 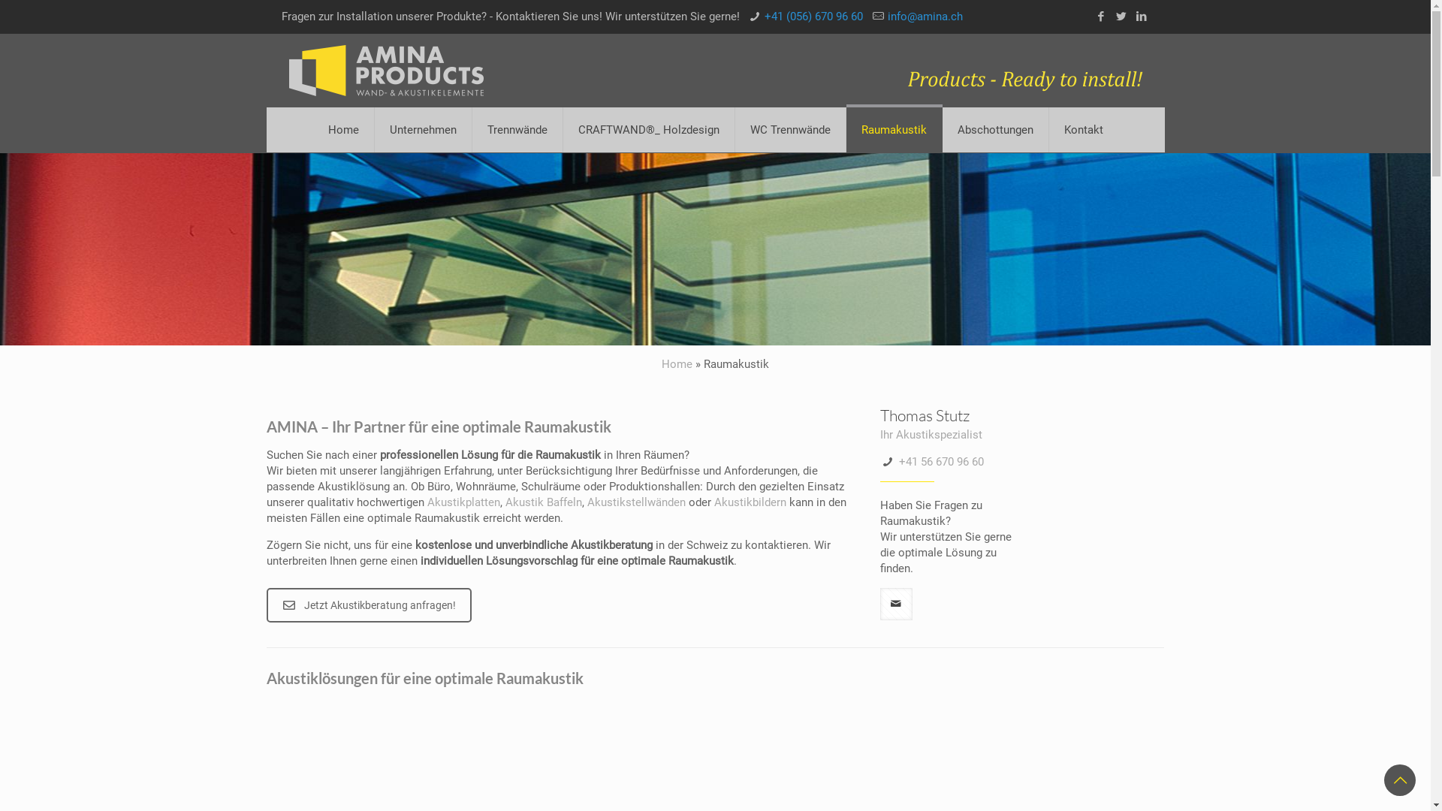 What do you see at coordinates (1142, 17) in the screenshot?
I see `LinkedIn` at bounding box center [1142, 17].